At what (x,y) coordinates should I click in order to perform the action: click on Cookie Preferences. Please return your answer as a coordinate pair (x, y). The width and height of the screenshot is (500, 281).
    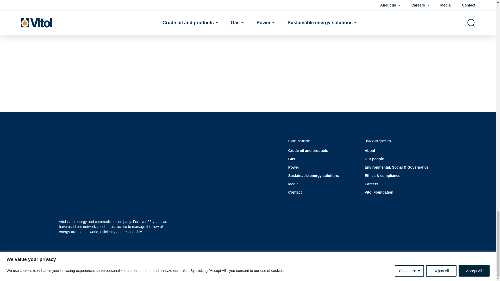
    Looking at the image, I should click on (416, 263).